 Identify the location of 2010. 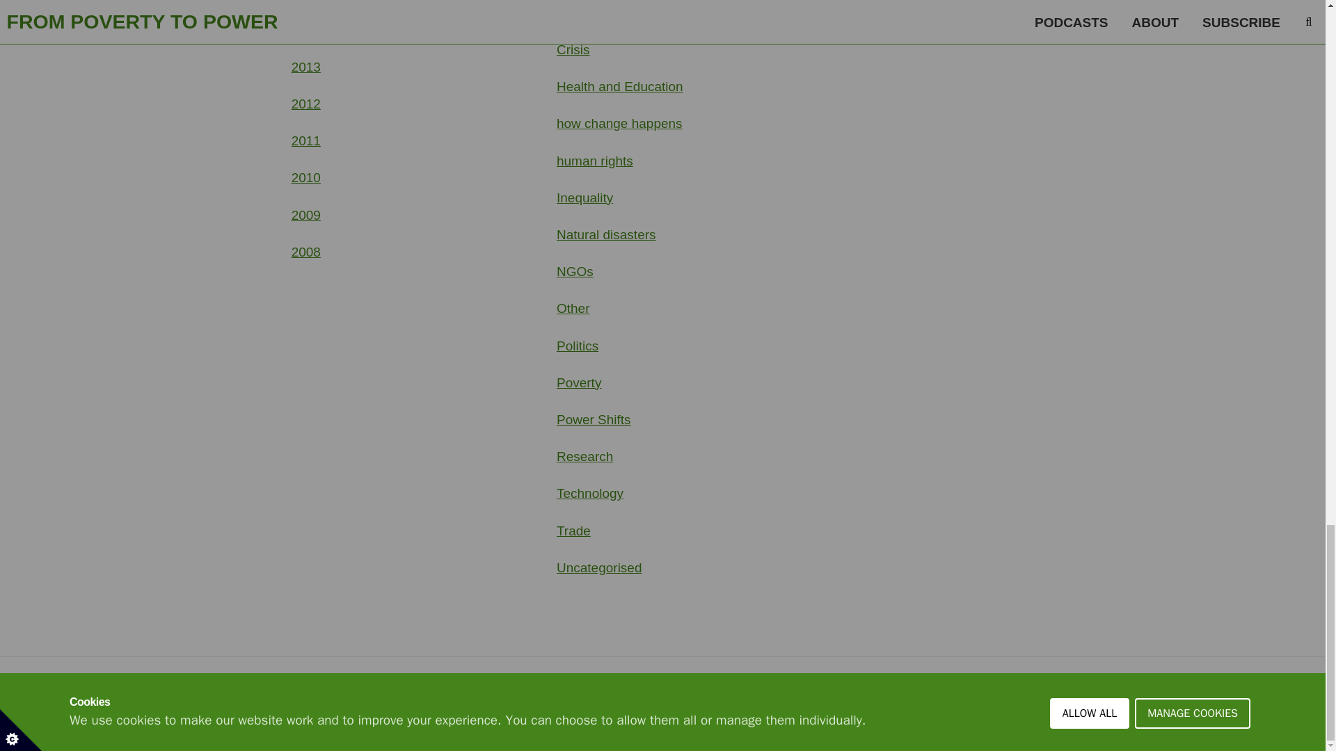
(305, 177).